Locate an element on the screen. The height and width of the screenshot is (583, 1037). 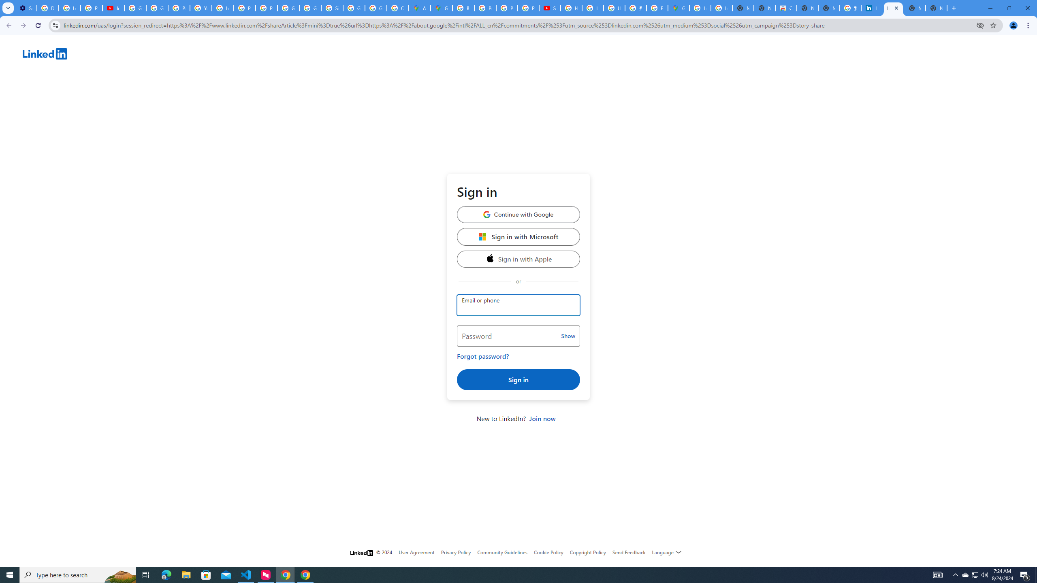
Email or phone is located at coordinates (518, 305).